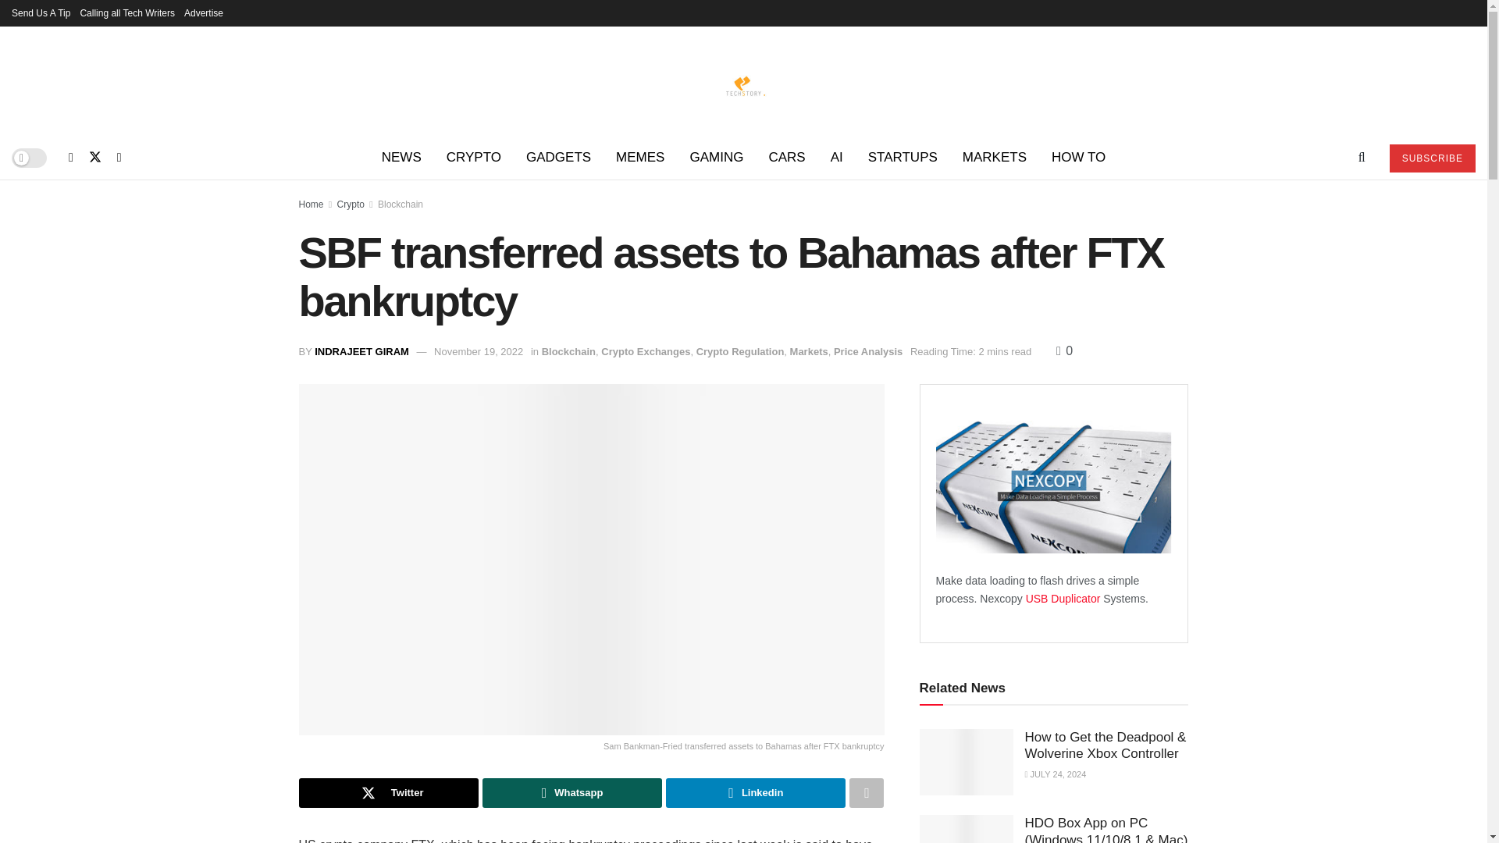 This screenshot has width=1499, height=843. What do you see at coordinates (1064, 599) in the screenshot?
I see `USB duplicator` at bounding box center [1064, 599].